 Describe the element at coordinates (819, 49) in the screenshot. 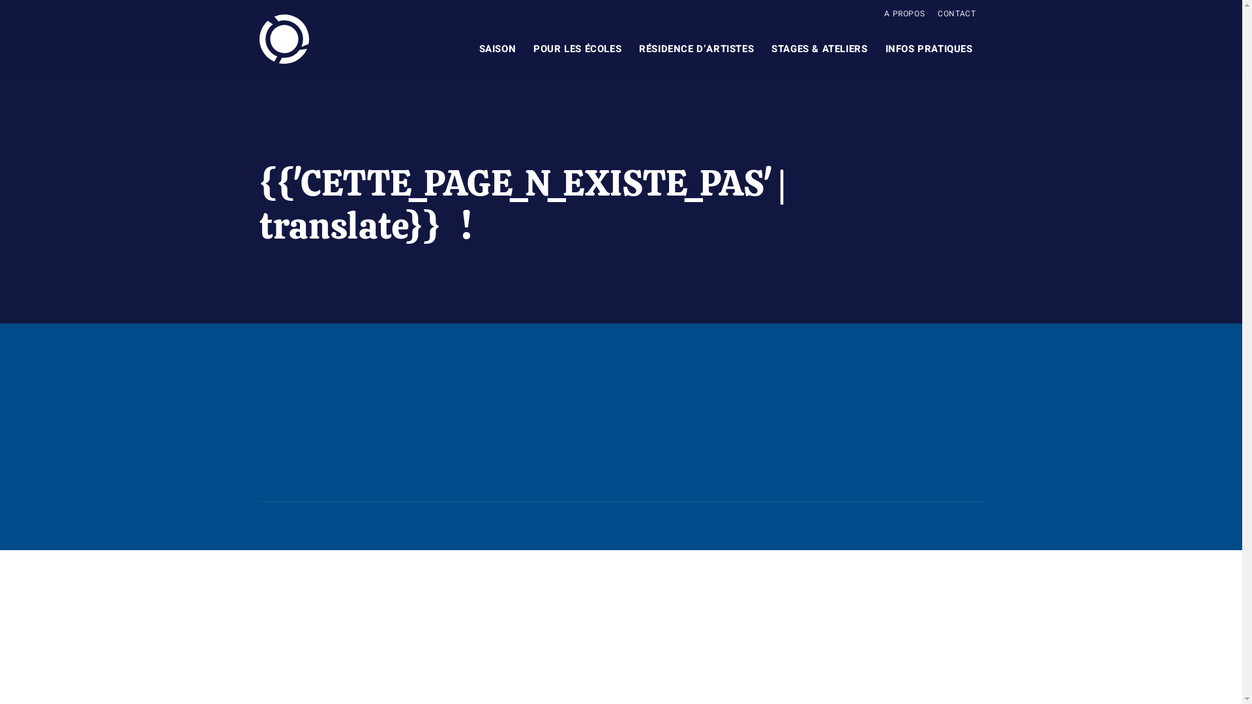

I see `STAGES & ATELIERS` at that location.